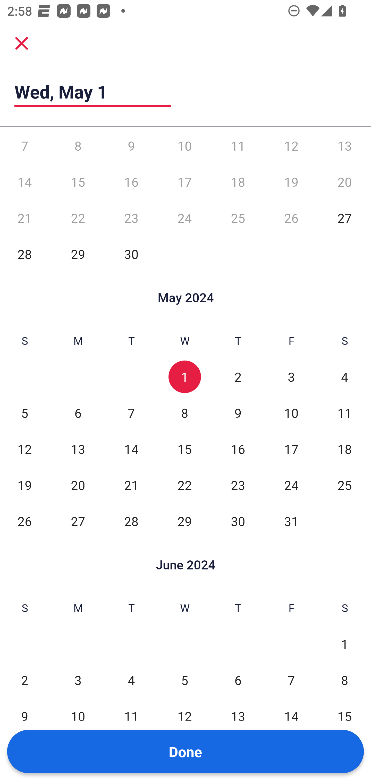 This screenshot has height=784, width=371. I want to click on 11 Thu, Apr 11, Not Selected, so click(238, 146).